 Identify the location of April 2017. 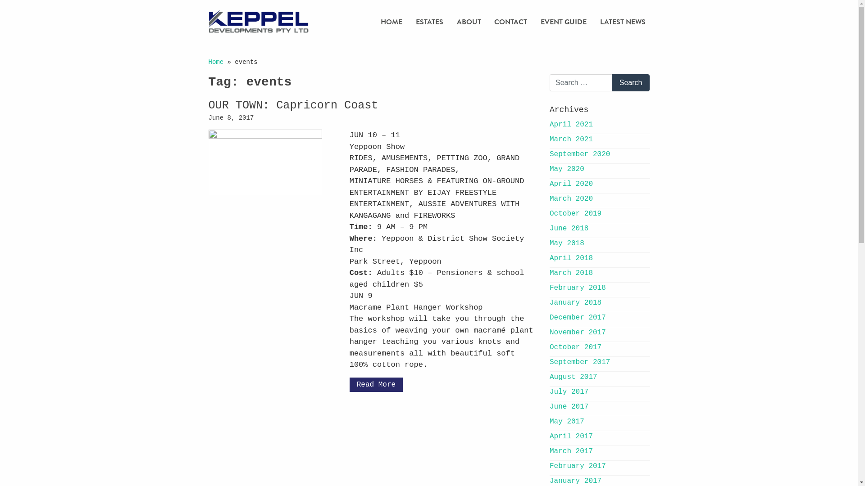
(571, 436).